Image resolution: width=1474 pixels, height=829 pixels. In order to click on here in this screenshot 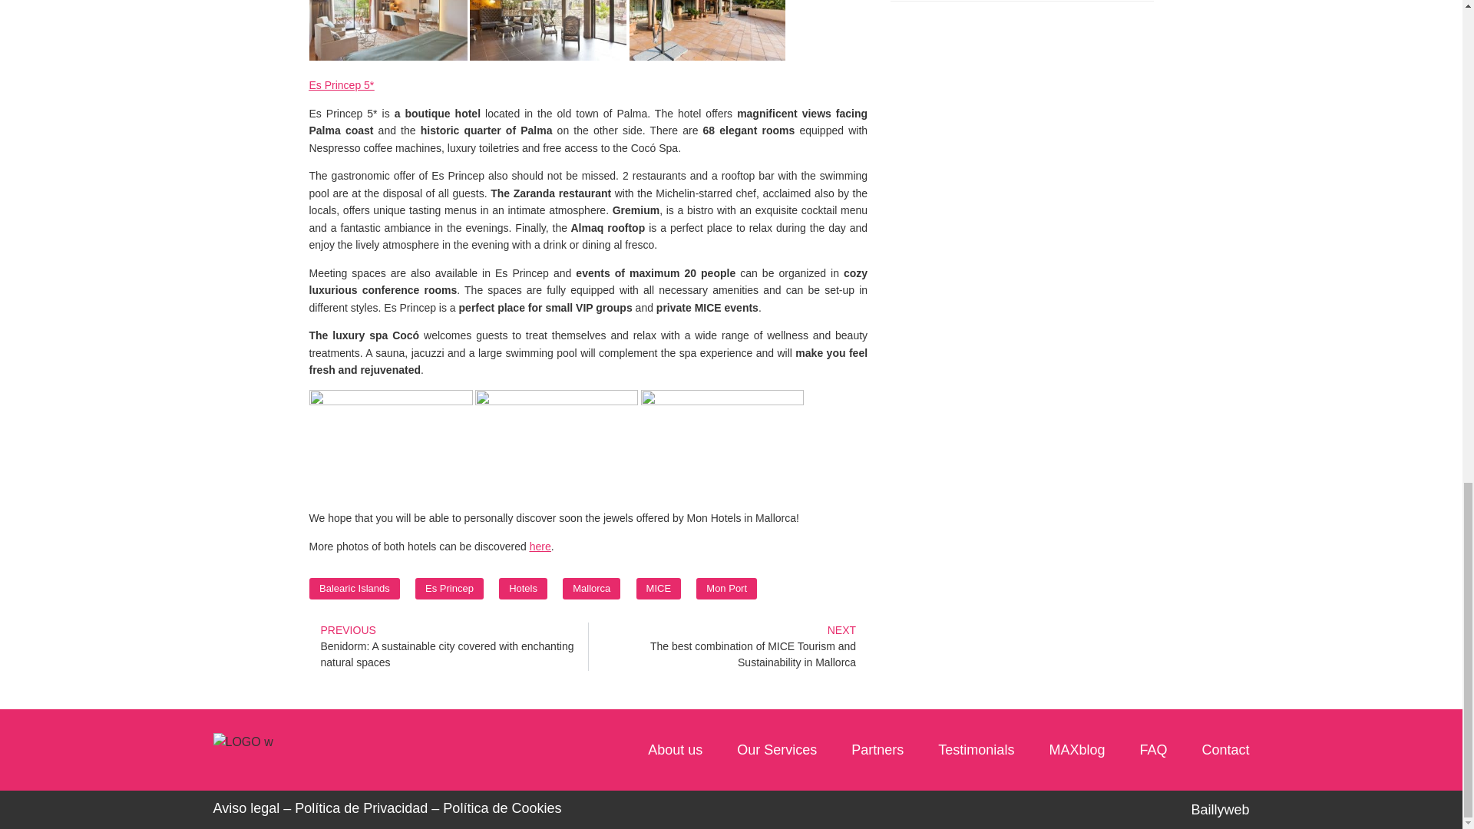, I will do `click(540, 547)`.